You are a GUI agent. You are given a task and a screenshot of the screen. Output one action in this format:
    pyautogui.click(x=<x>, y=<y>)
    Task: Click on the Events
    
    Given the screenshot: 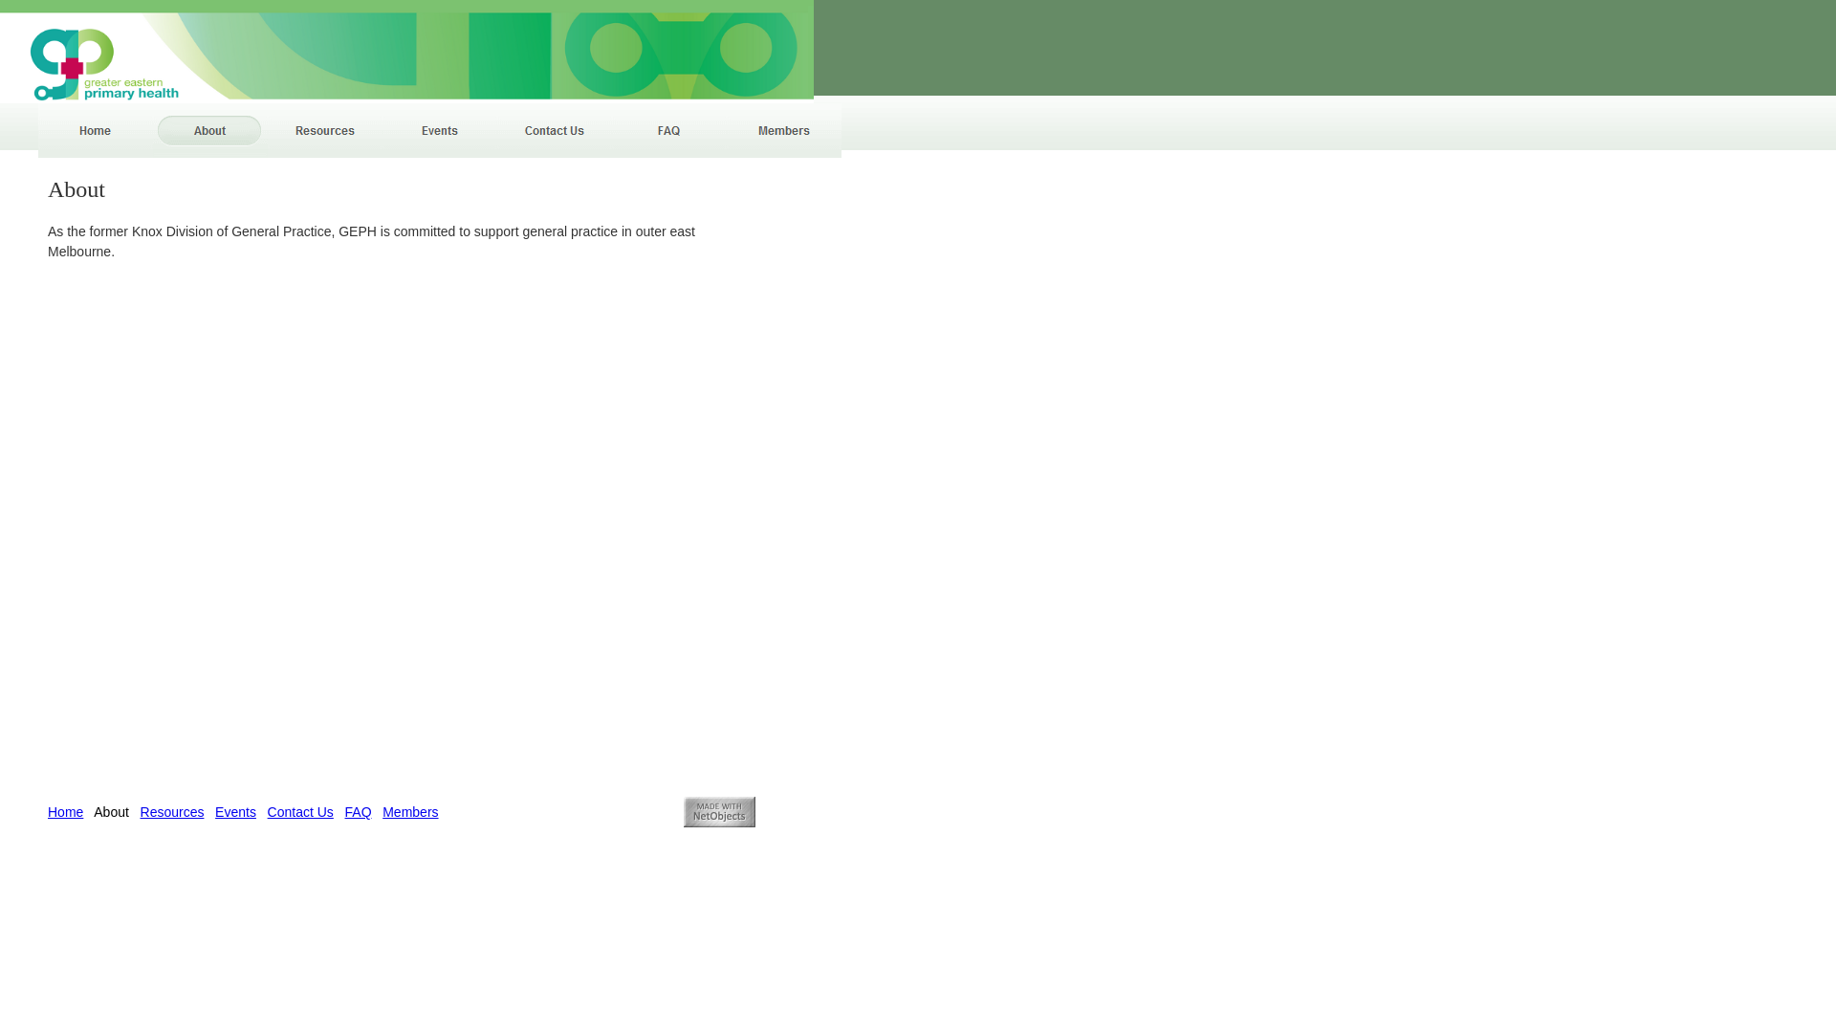 What is the action you would take?
    pyautogui.click(x=235, y=812)
    